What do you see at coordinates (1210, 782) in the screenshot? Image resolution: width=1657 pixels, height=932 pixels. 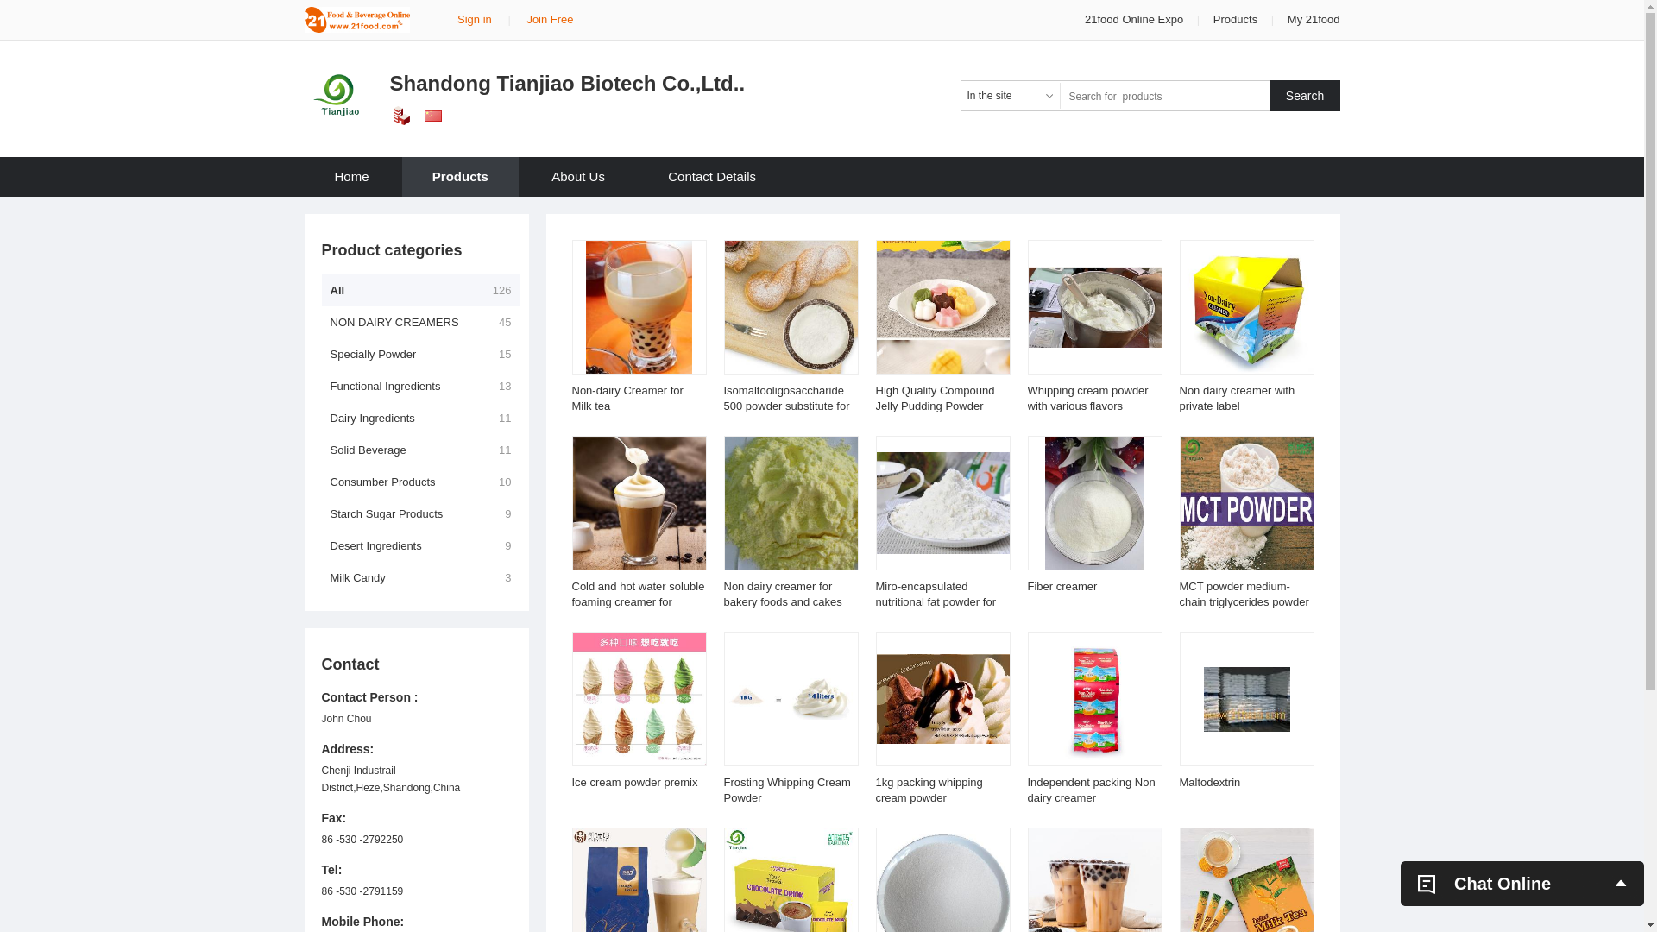 I see `Maltodextrin` at bounding box center [1210, 782].